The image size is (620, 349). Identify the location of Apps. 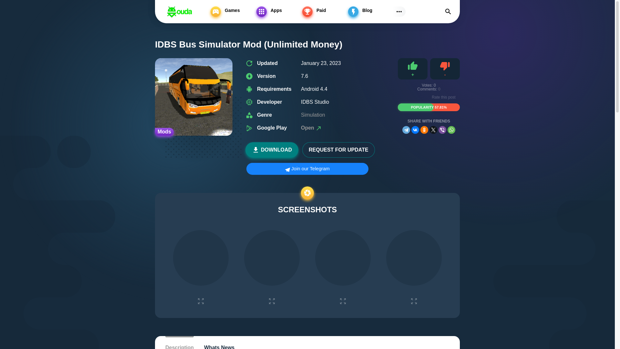
(278, 12).